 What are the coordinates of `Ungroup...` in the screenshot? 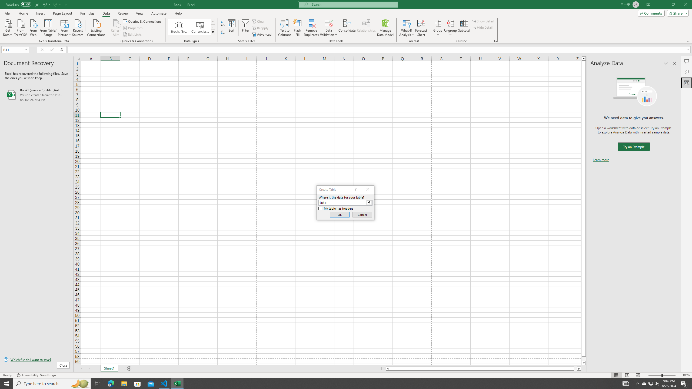 It's located at (450, 28).